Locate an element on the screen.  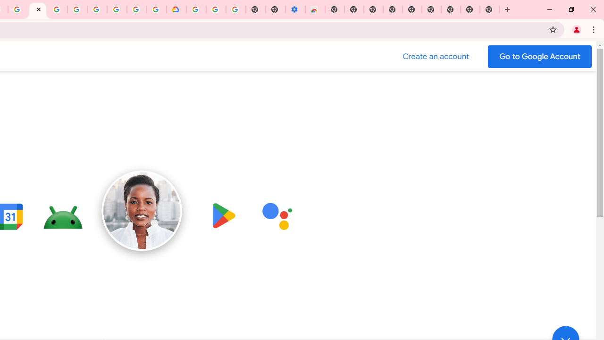
Ad Settings is located at coordinates (58, 9).